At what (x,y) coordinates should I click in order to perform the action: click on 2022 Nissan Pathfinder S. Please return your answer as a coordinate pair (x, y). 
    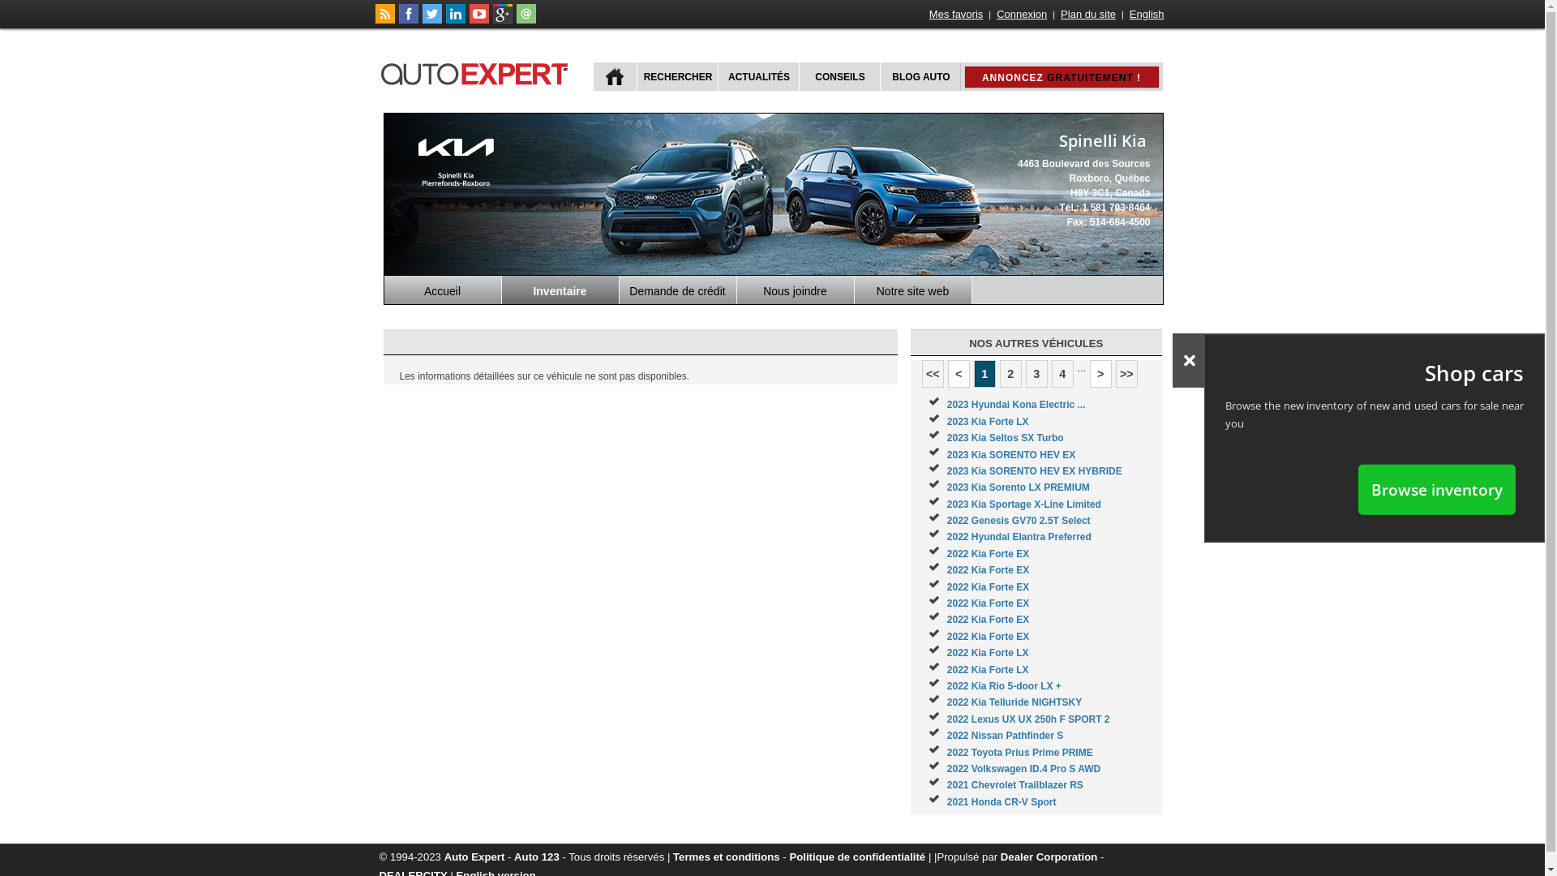
    Looking at the image, I should click on (1006, 736).